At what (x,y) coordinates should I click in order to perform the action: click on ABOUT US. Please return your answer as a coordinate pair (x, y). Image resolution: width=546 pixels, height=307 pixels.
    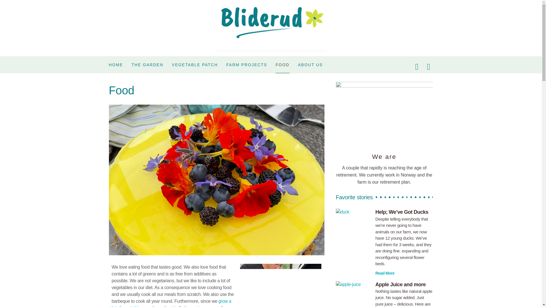
    Looking at the image, I should click on (310, 65).